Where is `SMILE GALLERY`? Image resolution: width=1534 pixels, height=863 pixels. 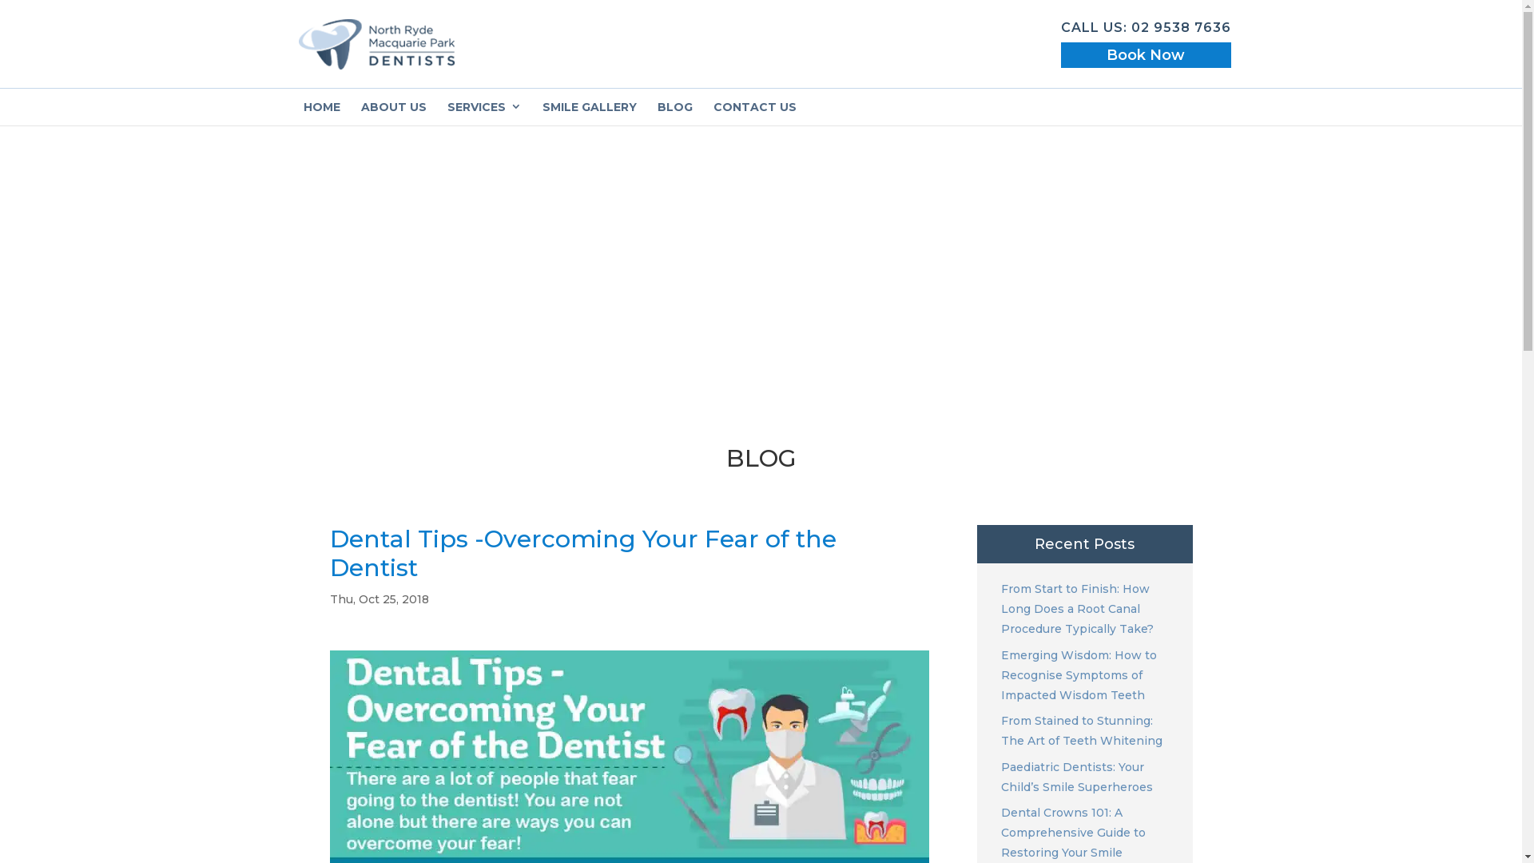
SMILE GALLERY is located at coordinates (590, 107).